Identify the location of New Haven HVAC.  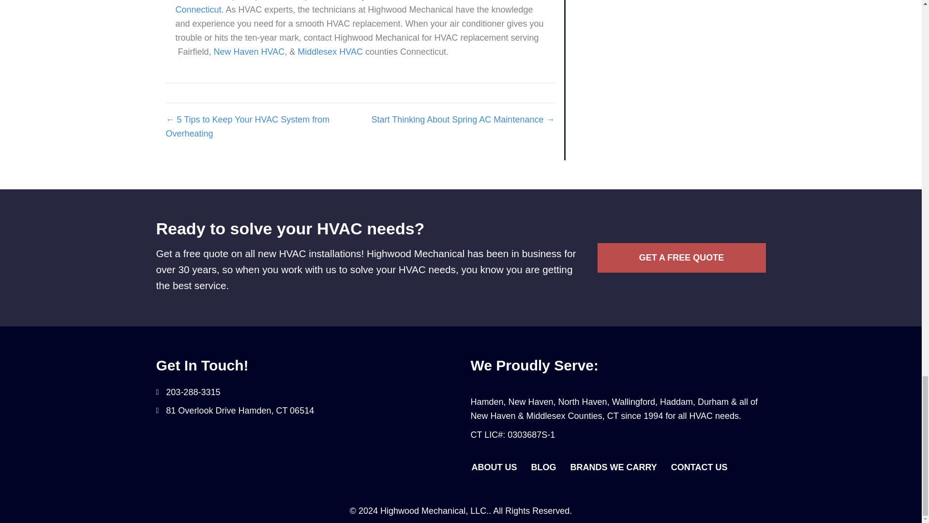
(249, 51).